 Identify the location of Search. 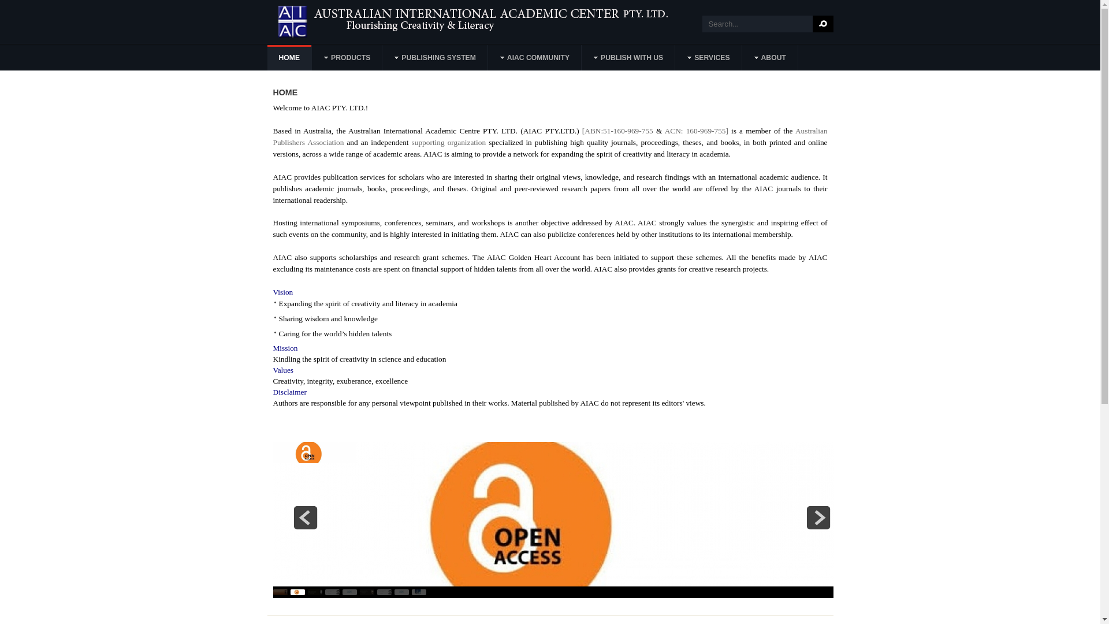
(823, 24).